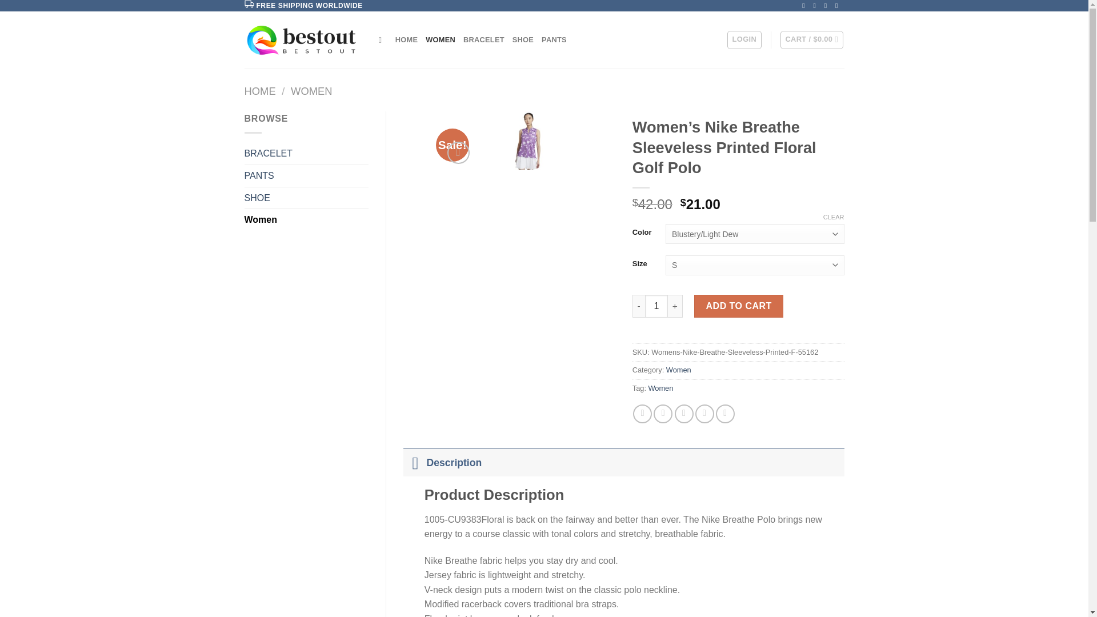 The height and width of the screenshot is (617, 1097). Describe the element at coordinates (311, 91) in the screenshot. I see `WOMEN` at that location.